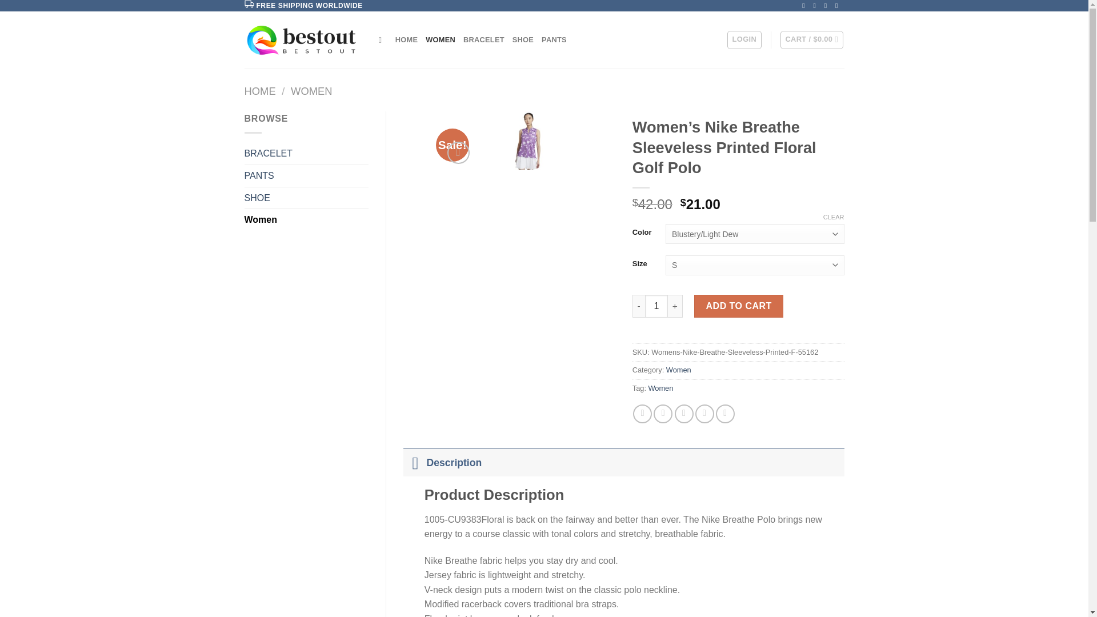 The height and width of the screenshot is (617, 1097). Describe the element at coordinates (311, 91) in the screenshot. I see `WOMEN` at that location.